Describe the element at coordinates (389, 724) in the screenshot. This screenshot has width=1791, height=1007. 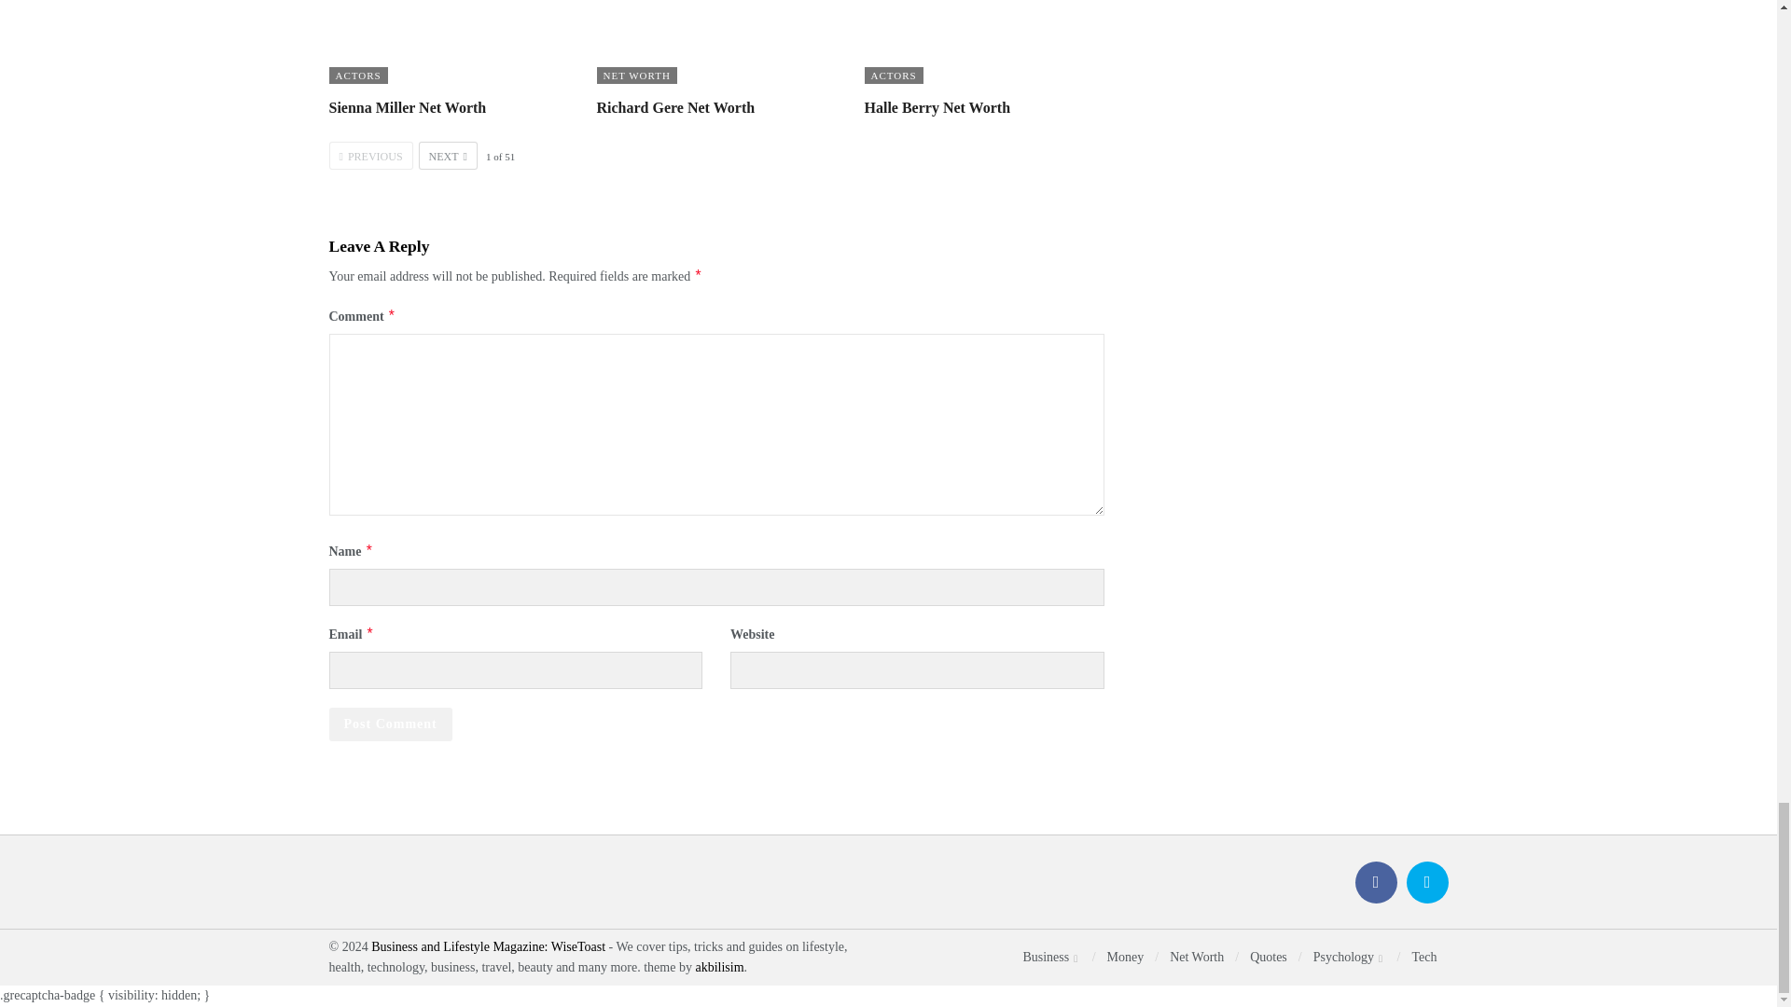
I see `Post Comment` at that location.